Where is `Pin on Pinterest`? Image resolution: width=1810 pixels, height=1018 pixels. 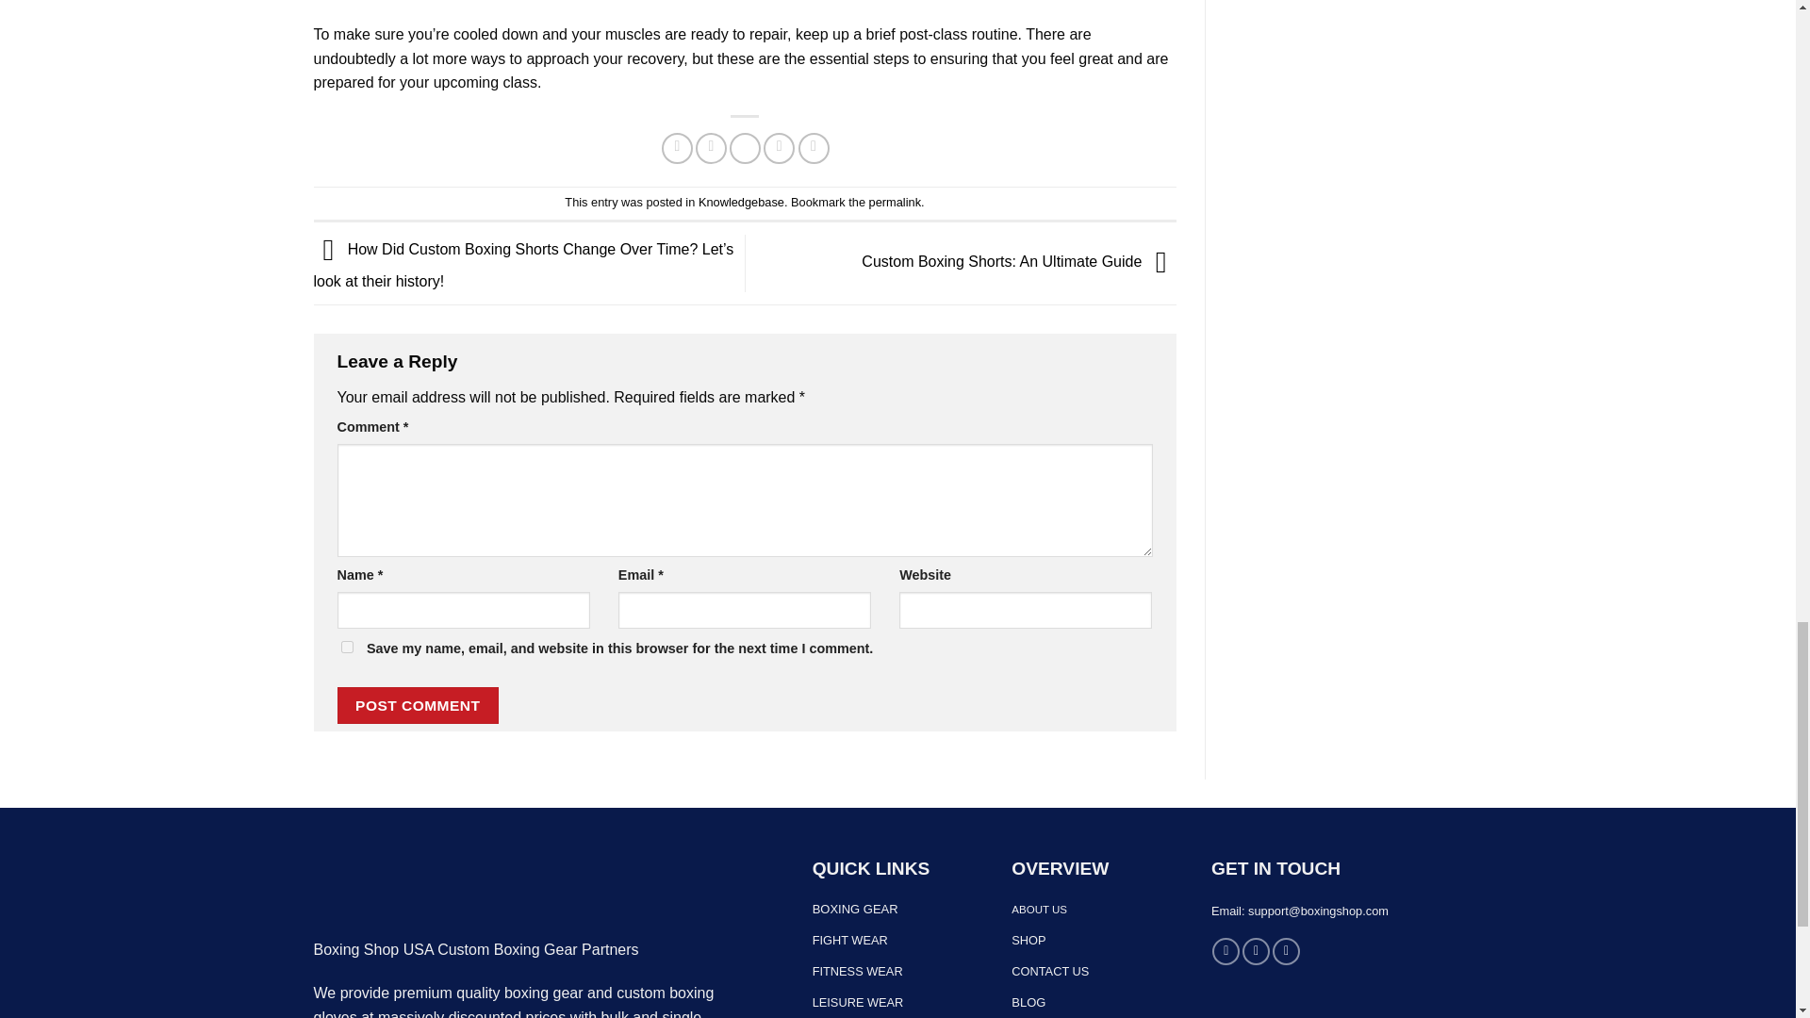
Pin on Pinterest is located at coordinates (779, 148).